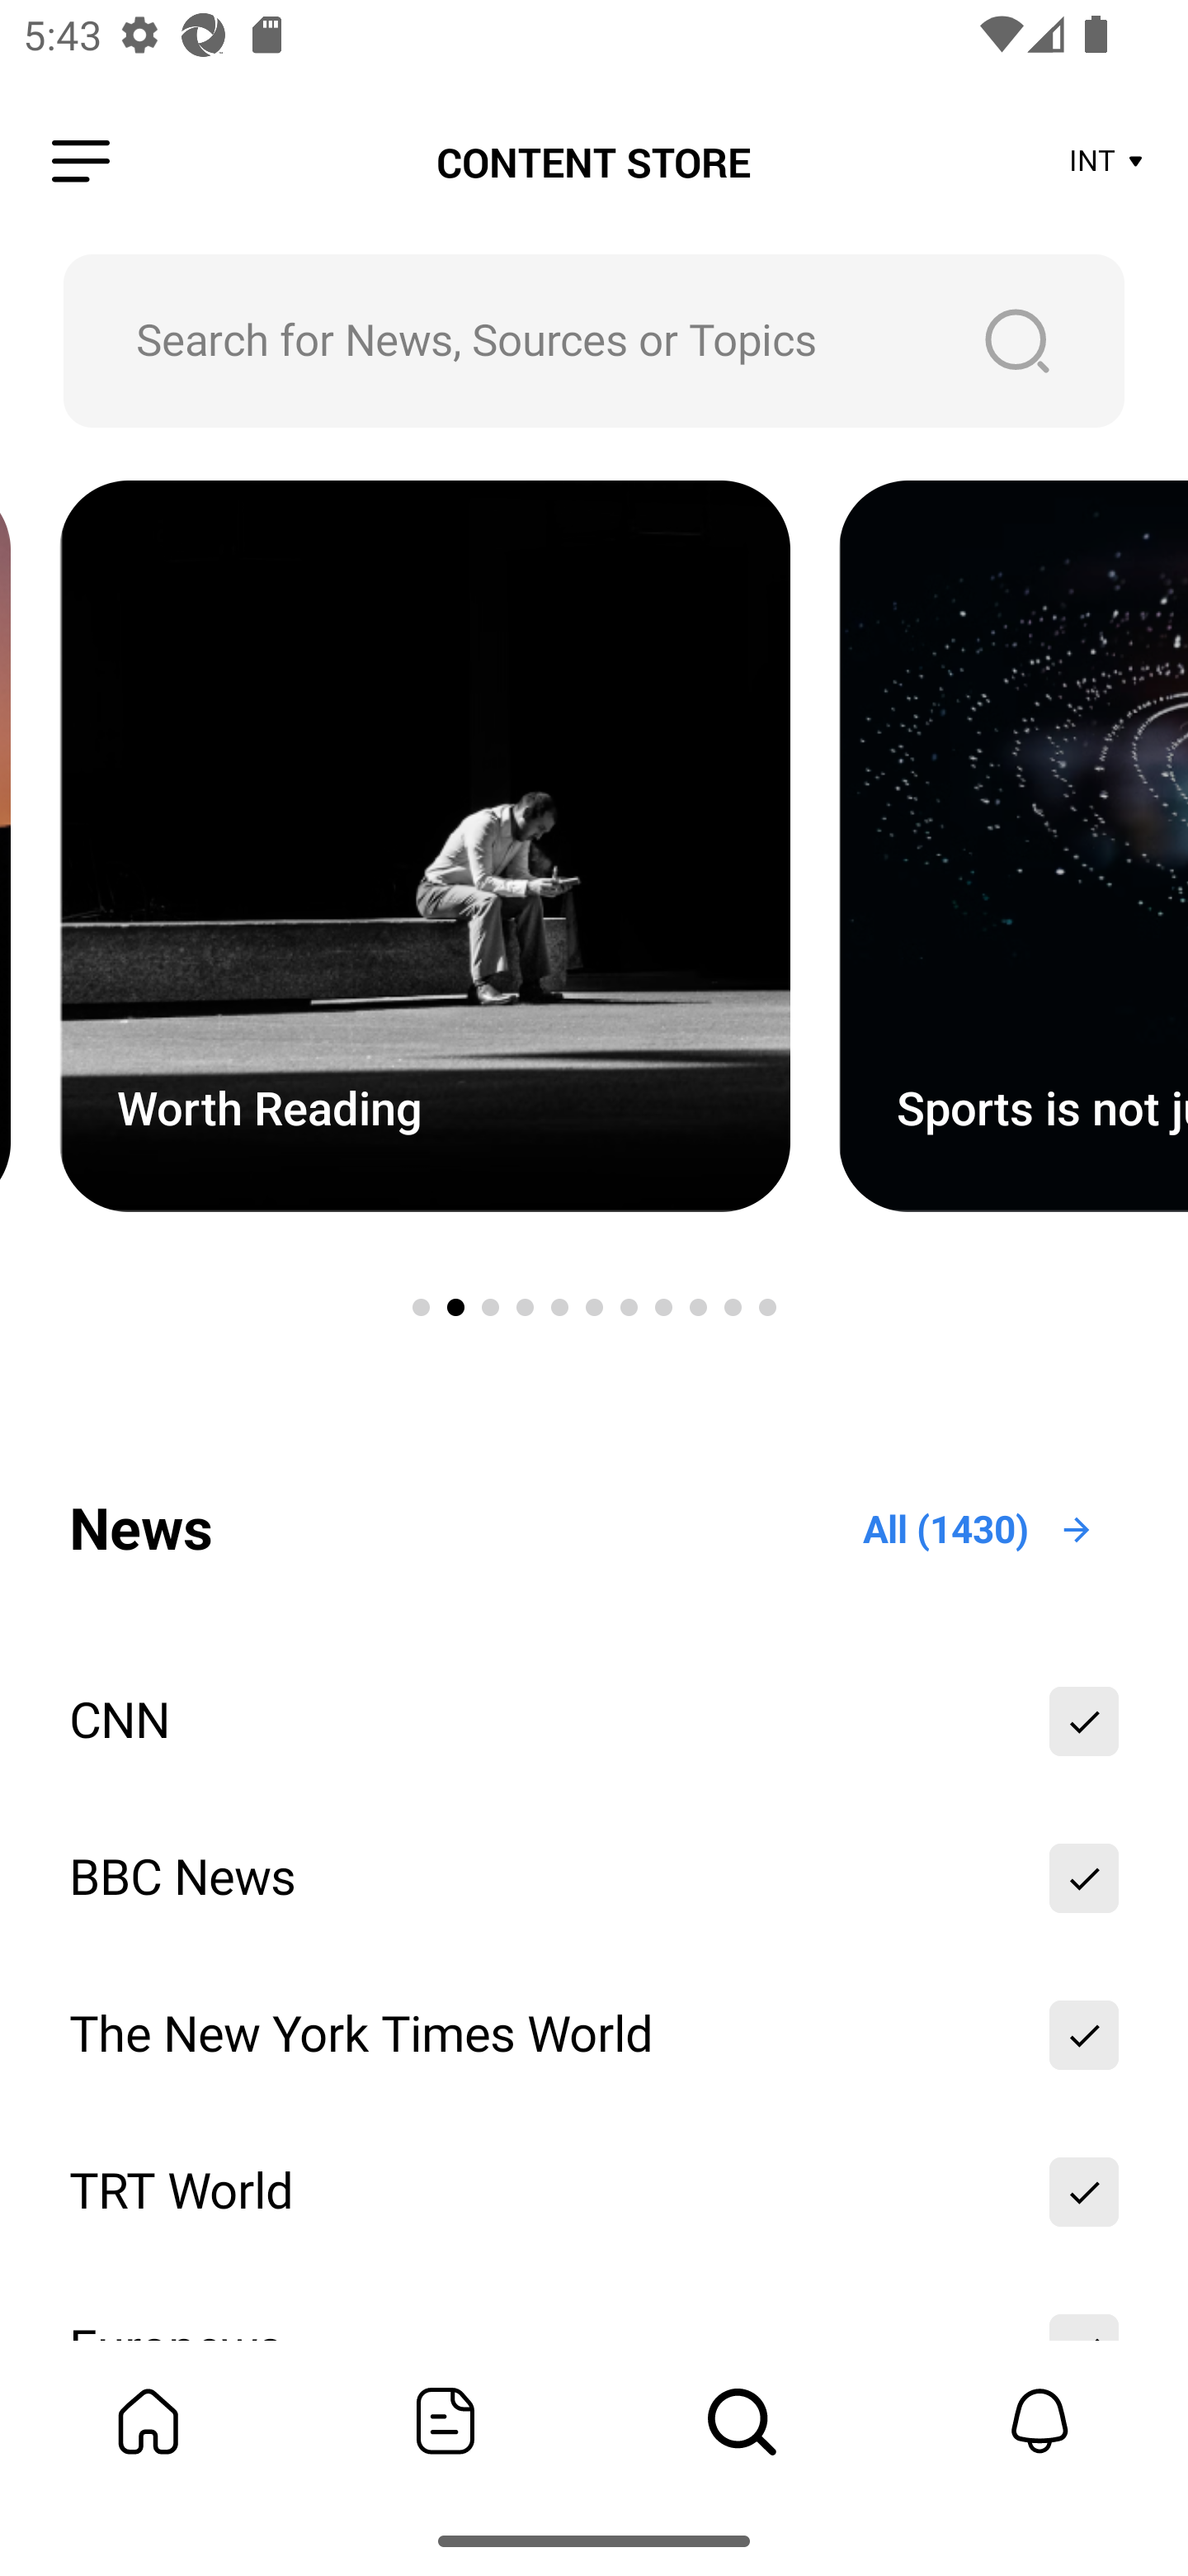  Describe the element at coordinates (1039, 2421) in the screenshot. I see `Notifications` at that location.